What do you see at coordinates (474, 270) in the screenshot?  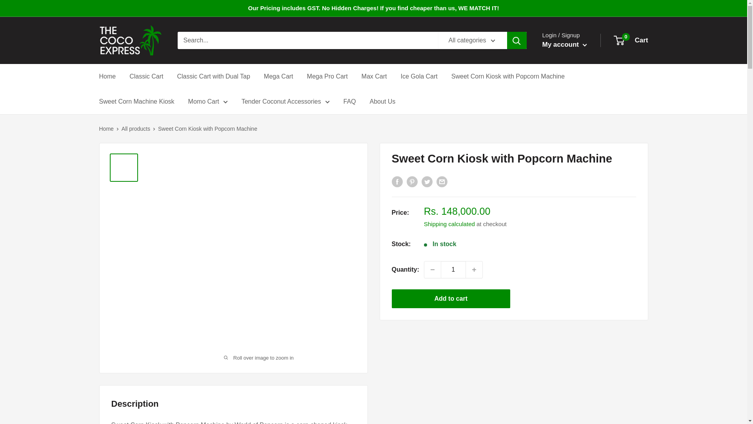 I see `Increase quantity by 1` at bounding box center [474, 270].